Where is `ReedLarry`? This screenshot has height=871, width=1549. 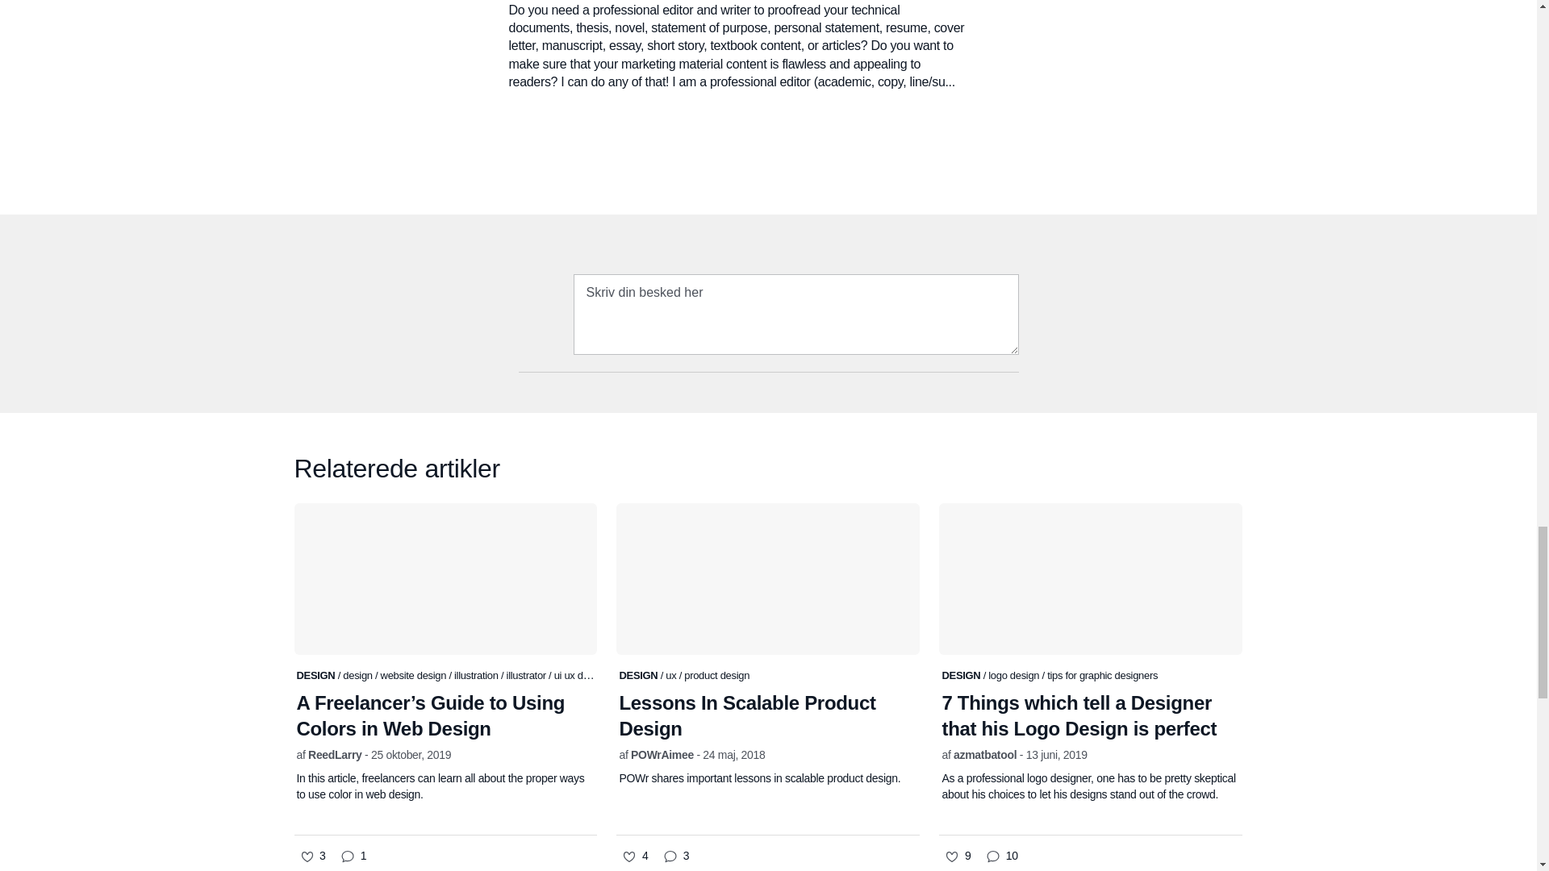 ReedLarry is located at coordinates (334, 754).